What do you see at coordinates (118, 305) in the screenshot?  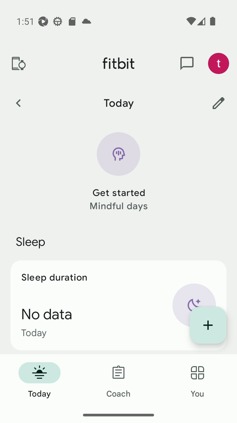 I see `Sleep duration No data Today Sleep static arc` at bounding box center [118, 305].